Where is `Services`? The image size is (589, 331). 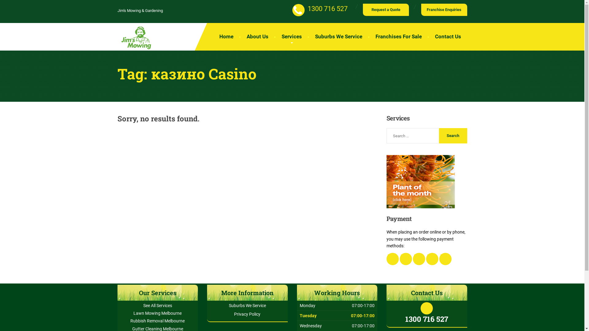 Services is located at coordinates (292, 37).